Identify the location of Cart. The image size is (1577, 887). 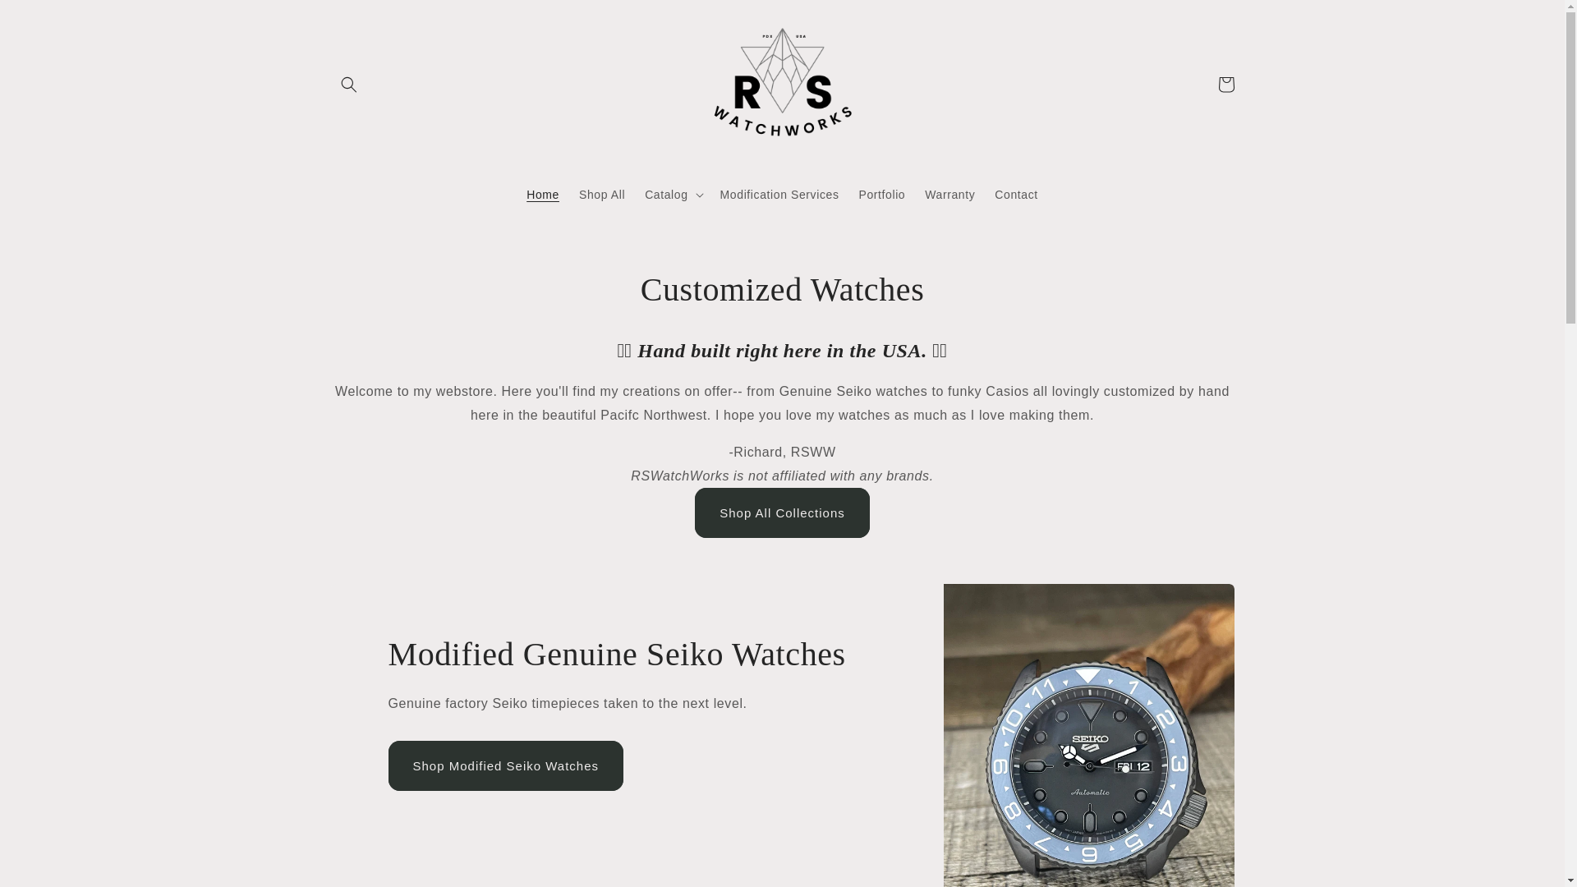
(1225, 84).